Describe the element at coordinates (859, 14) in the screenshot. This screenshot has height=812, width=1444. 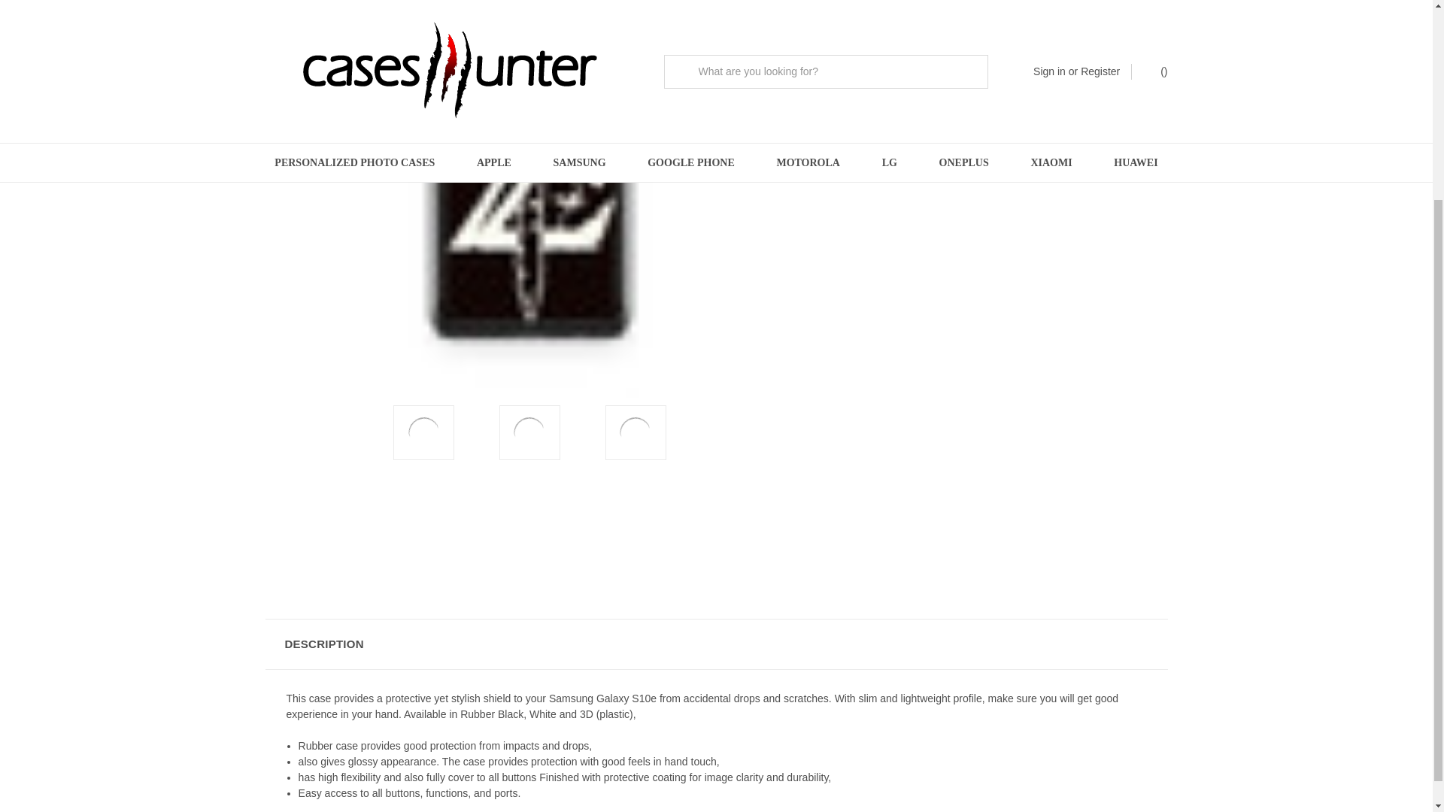
I see `1` at that location.